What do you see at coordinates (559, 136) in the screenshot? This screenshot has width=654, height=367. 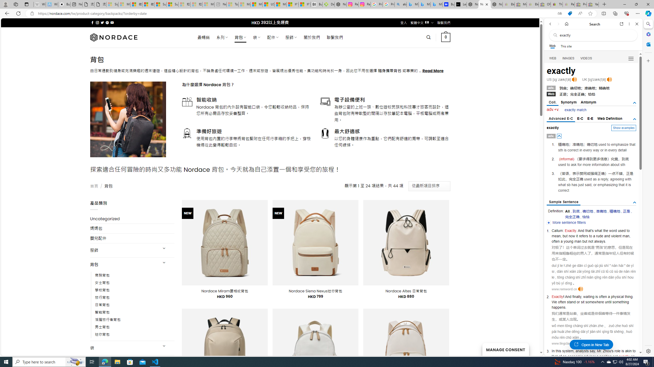 I see `AutomationID: posbtn_0` at bounding box center [559, 136].